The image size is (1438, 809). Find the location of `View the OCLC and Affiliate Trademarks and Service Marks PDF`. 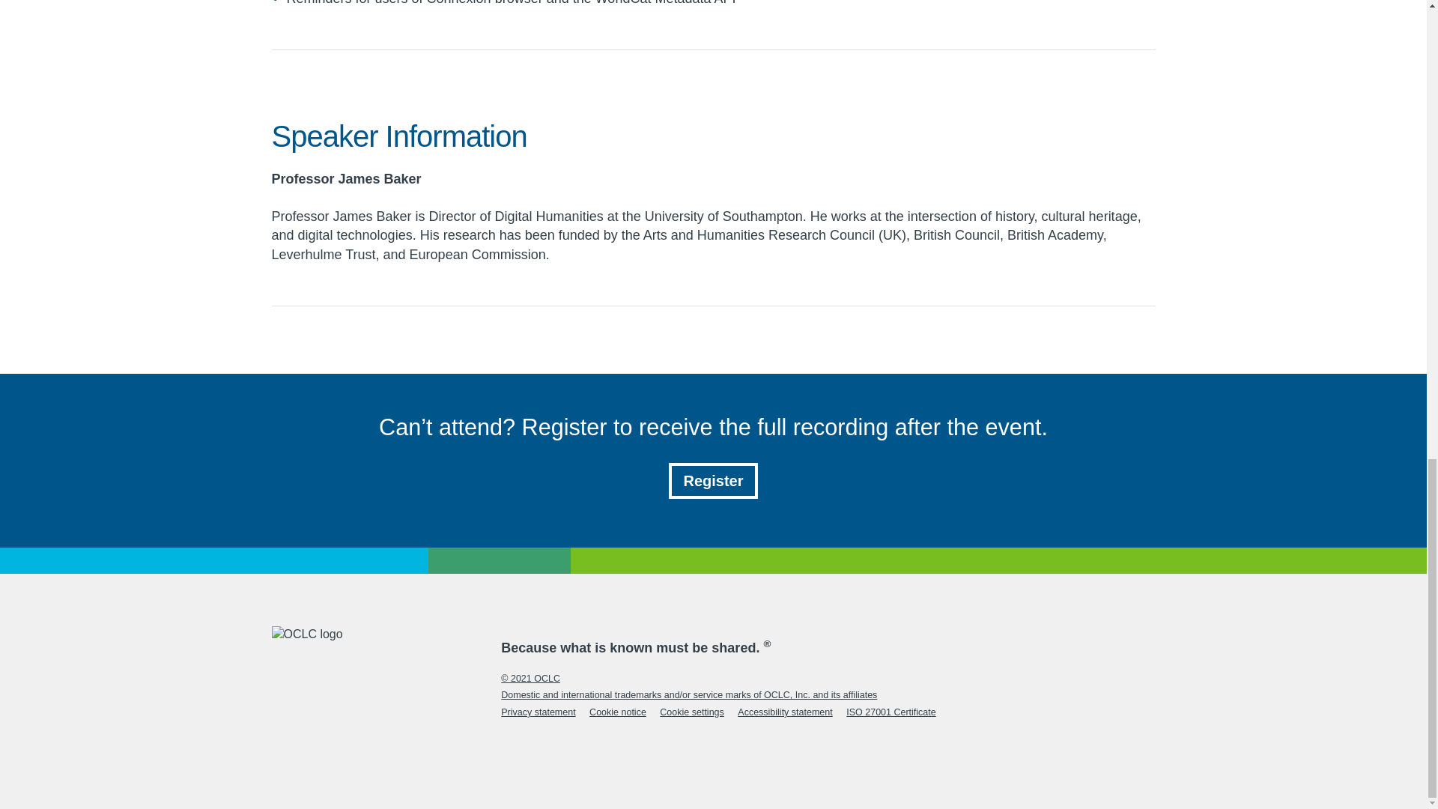

View the OCLC and Affiliate Trademarks and Service Marks PDF is located at coordinates (689, 695).